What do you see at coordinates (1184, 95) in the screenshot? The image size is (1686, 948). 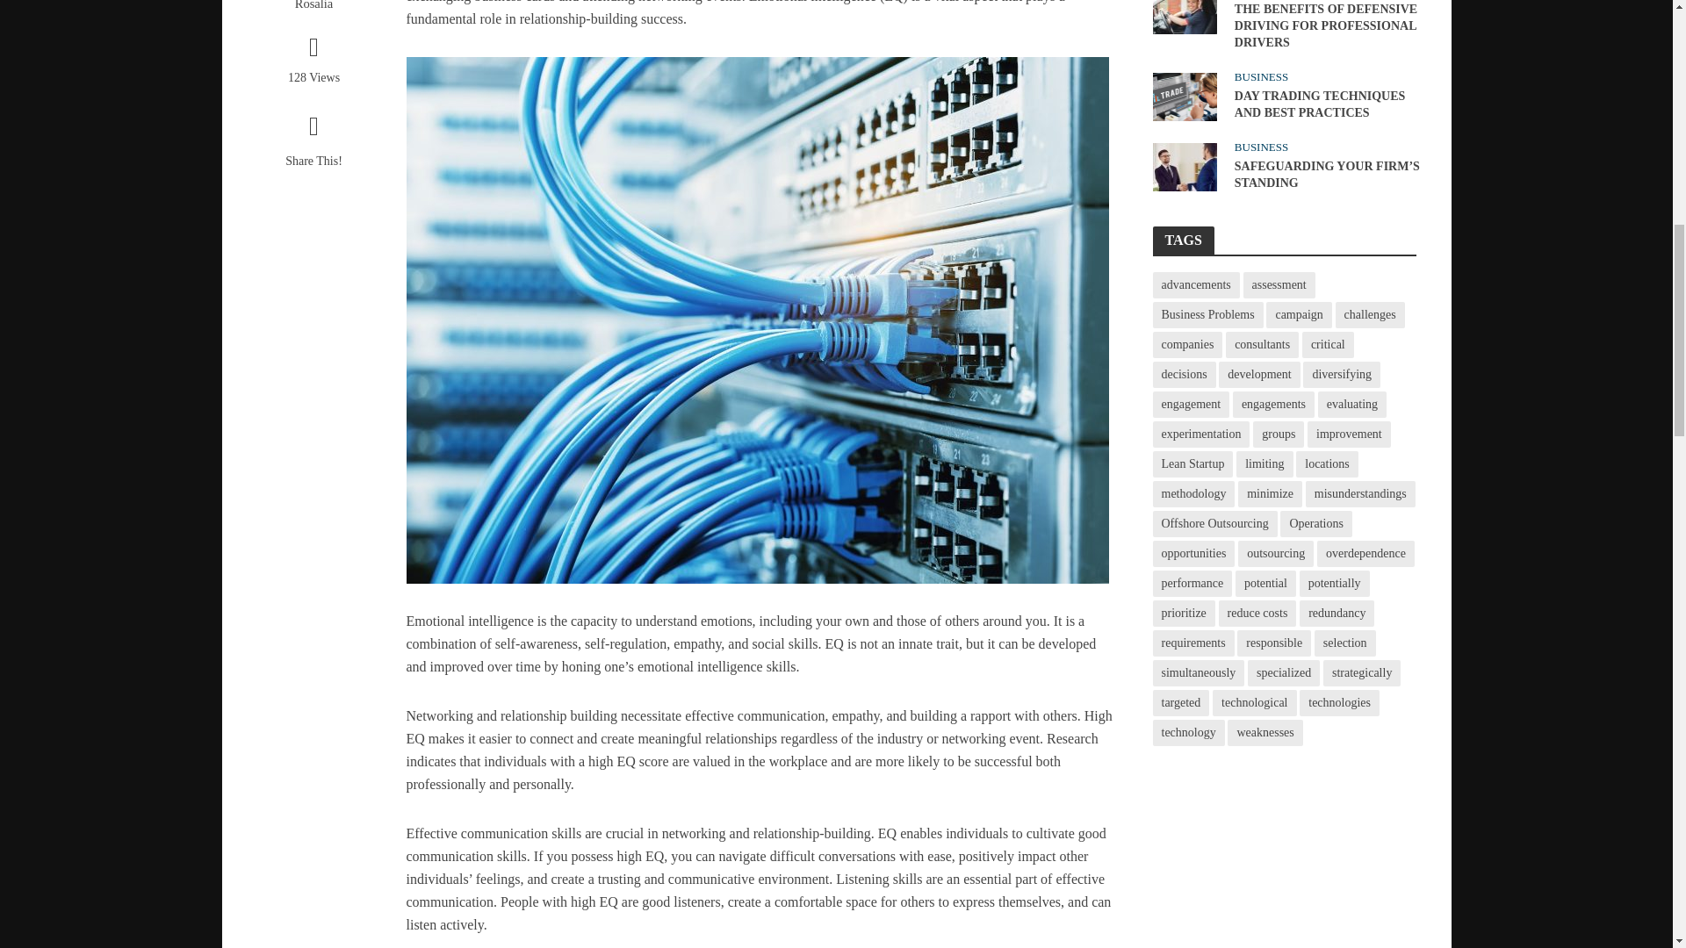 I see `Day Trading Techniques and Best Practices` at bounding box center [1184, 95].